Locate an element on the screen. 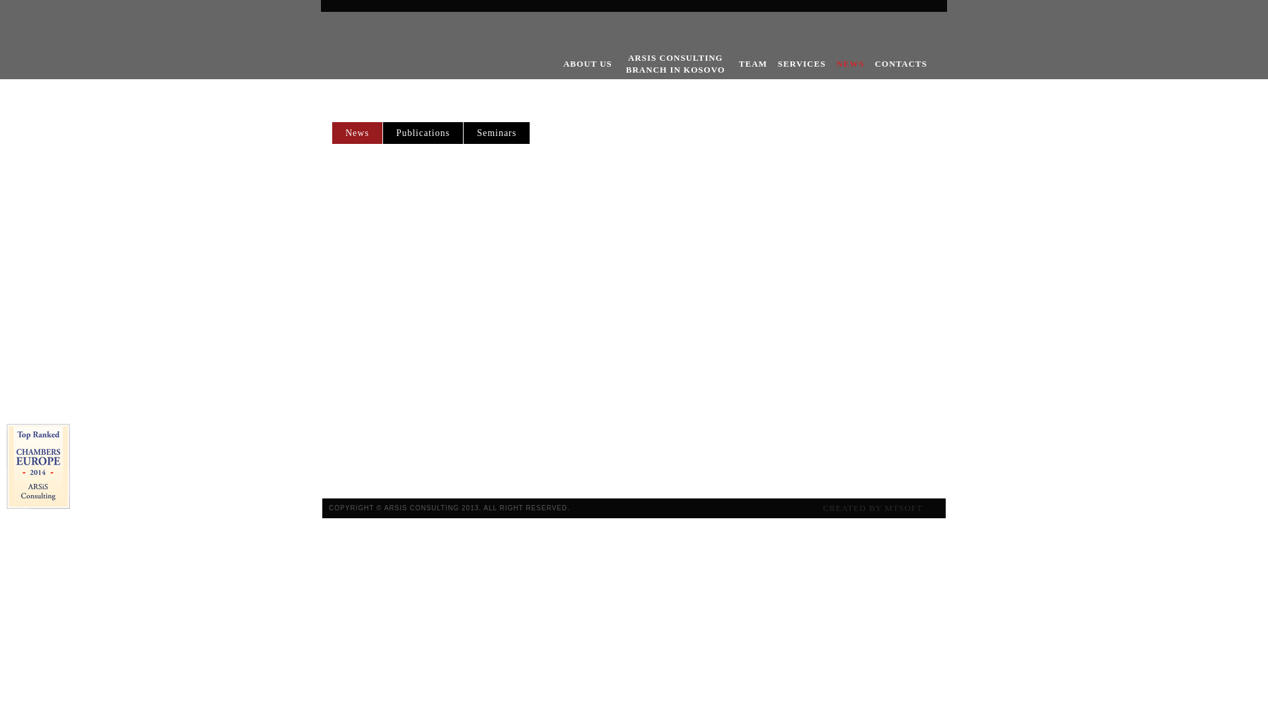 This screenshot has height=713, width=1268. SERVICES is located at coordinates (658, 469).